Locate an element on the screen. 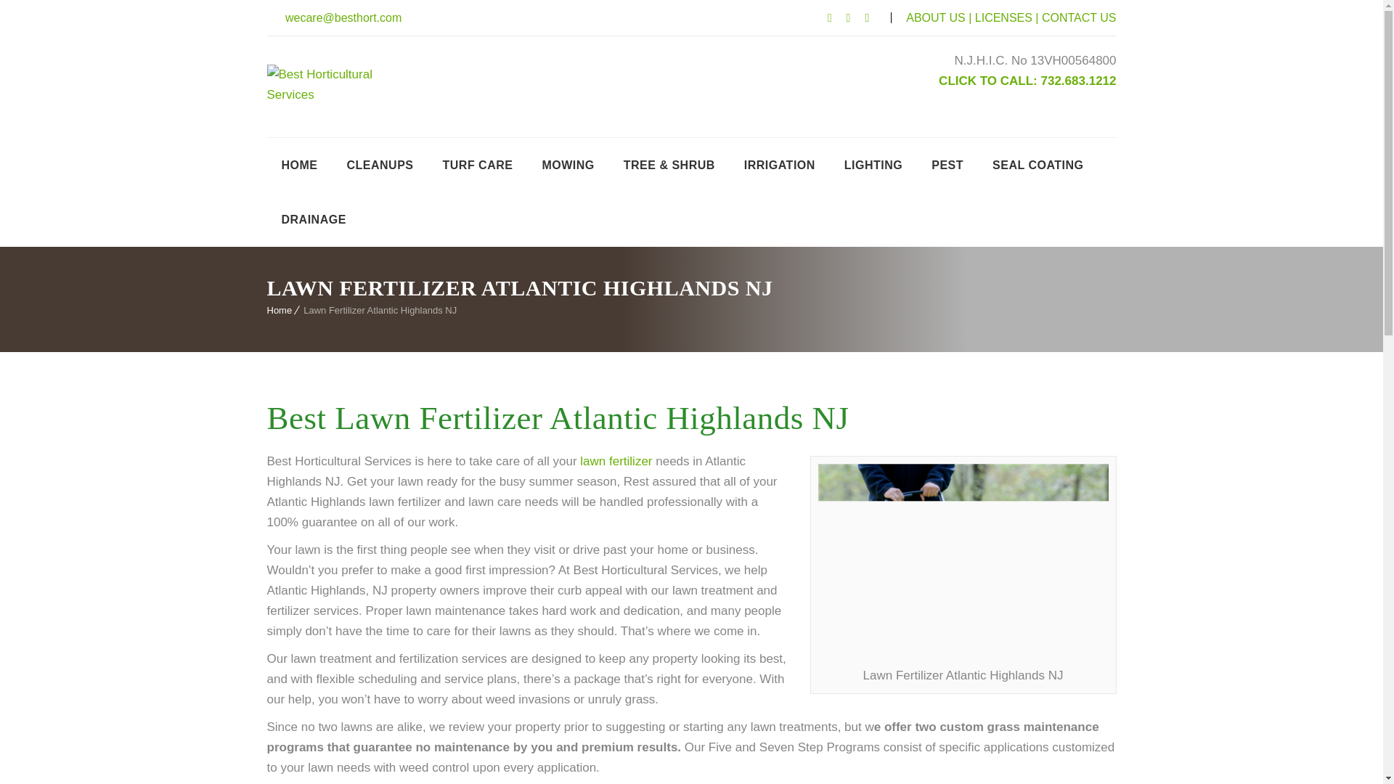  CONTACT US is located at coordinates (1079, 17).